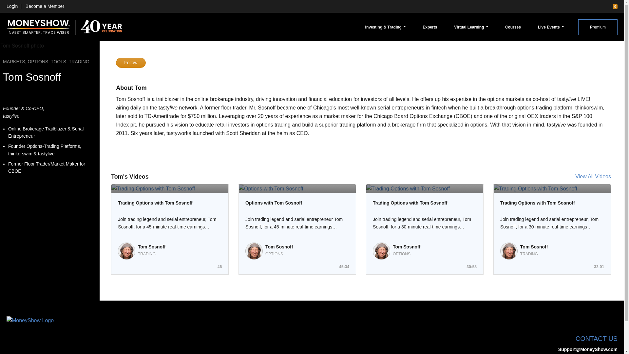 The width and height of the screenshot is (629, 354). What do you see at coordinates (513, 27) in the screenshot?
I see `Courses` at bounding box center [513, 27].